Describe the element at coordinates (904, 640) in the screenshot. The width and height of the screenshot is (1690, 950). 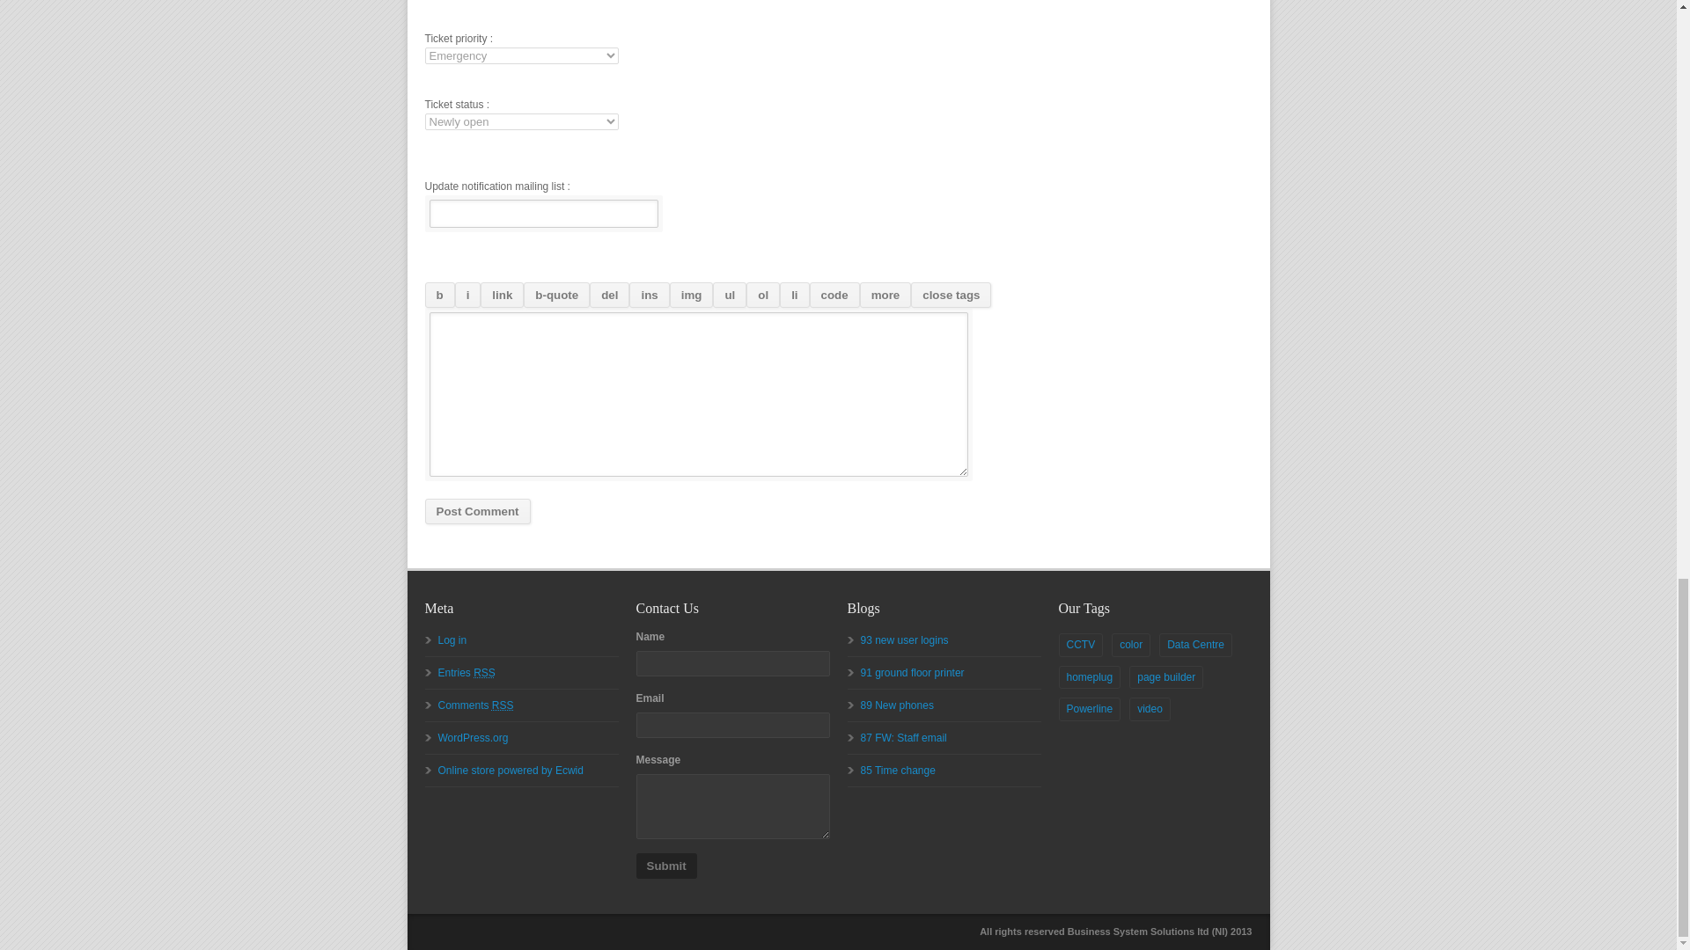
I see `93 new user logins` at that location.